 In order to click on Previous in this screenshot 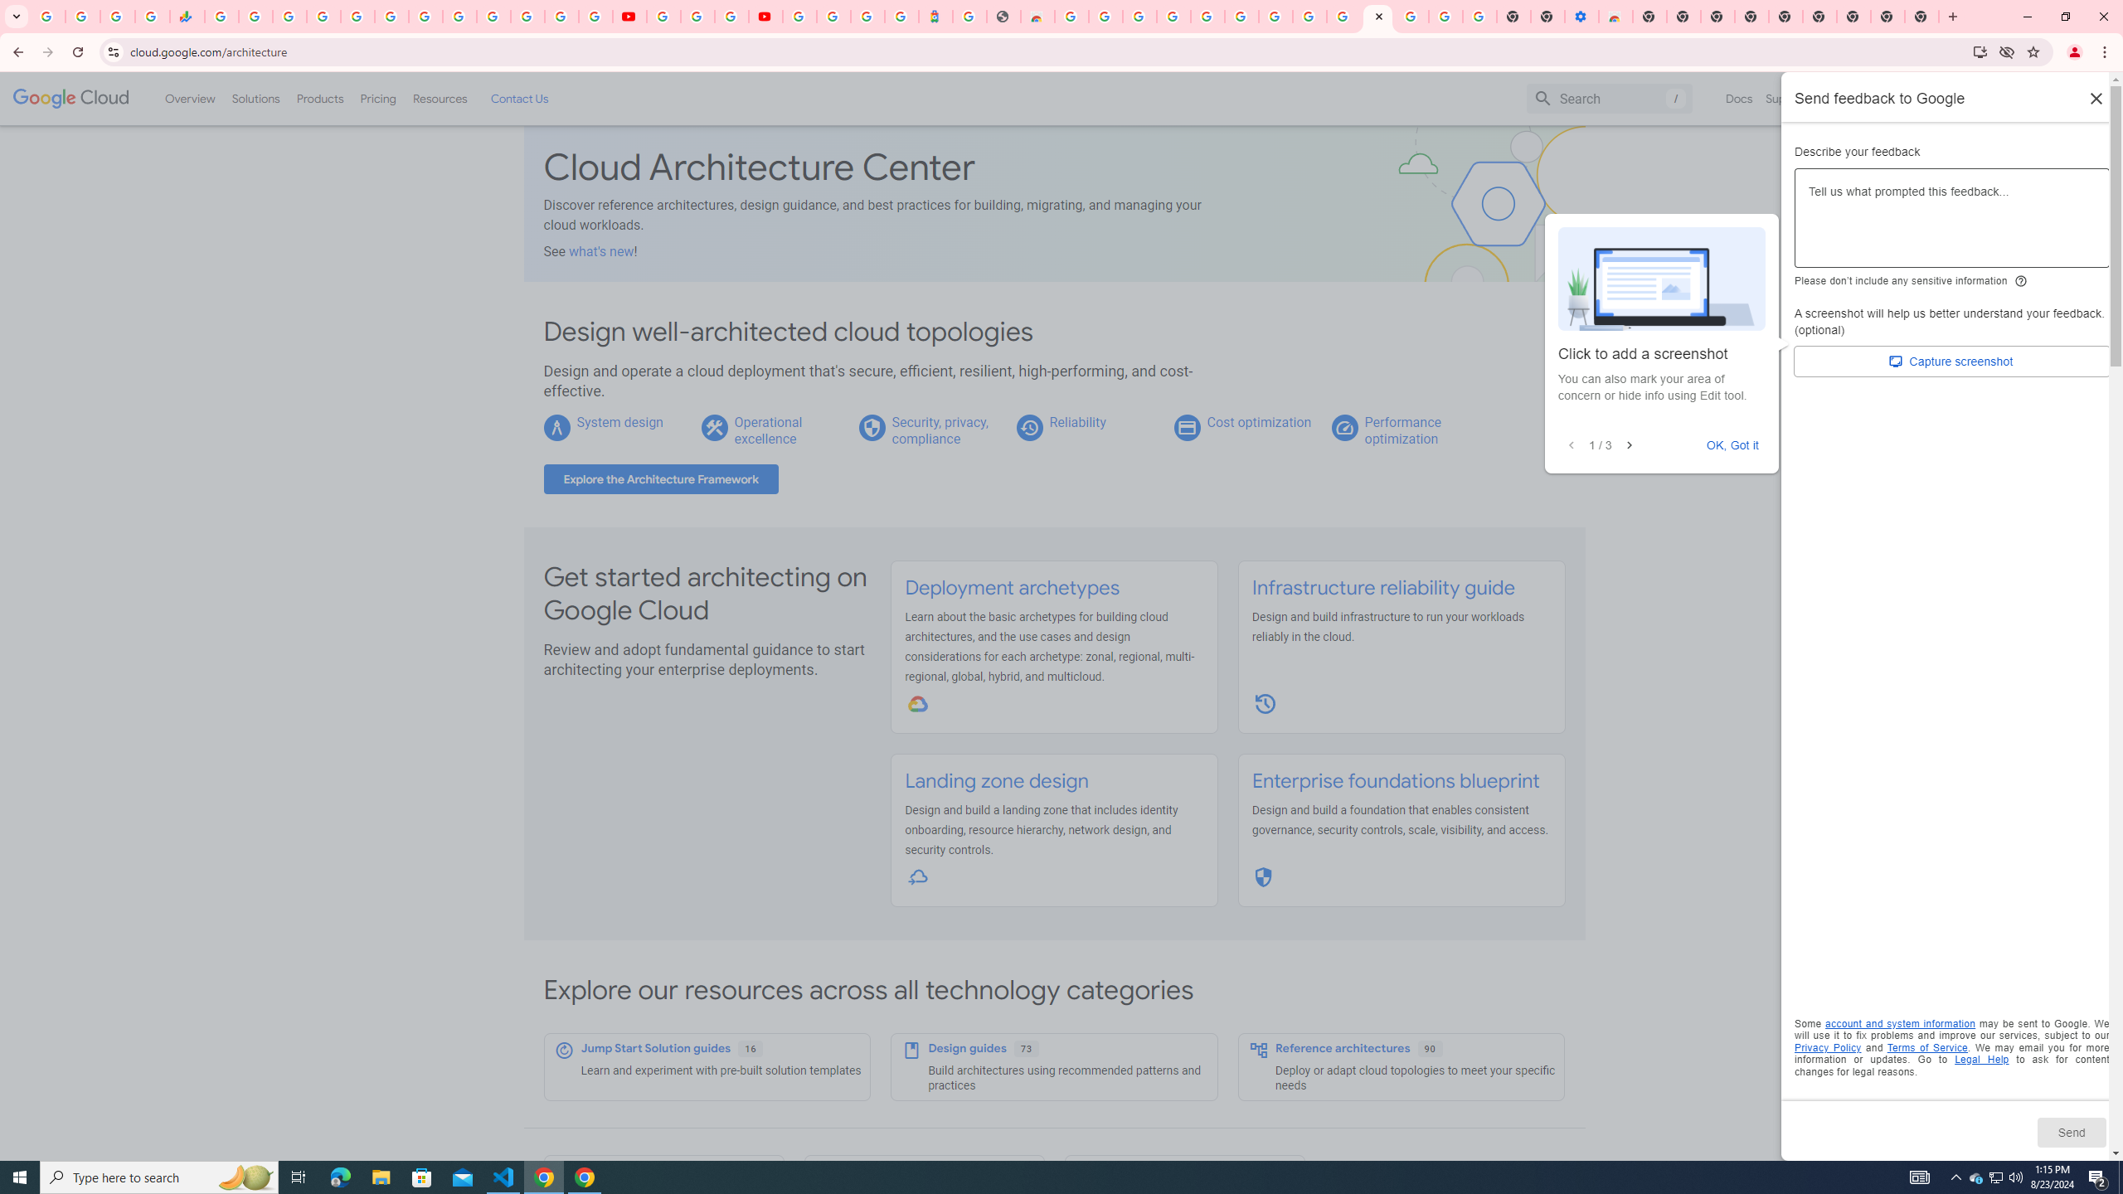, I will do `click(1571, 446)`.